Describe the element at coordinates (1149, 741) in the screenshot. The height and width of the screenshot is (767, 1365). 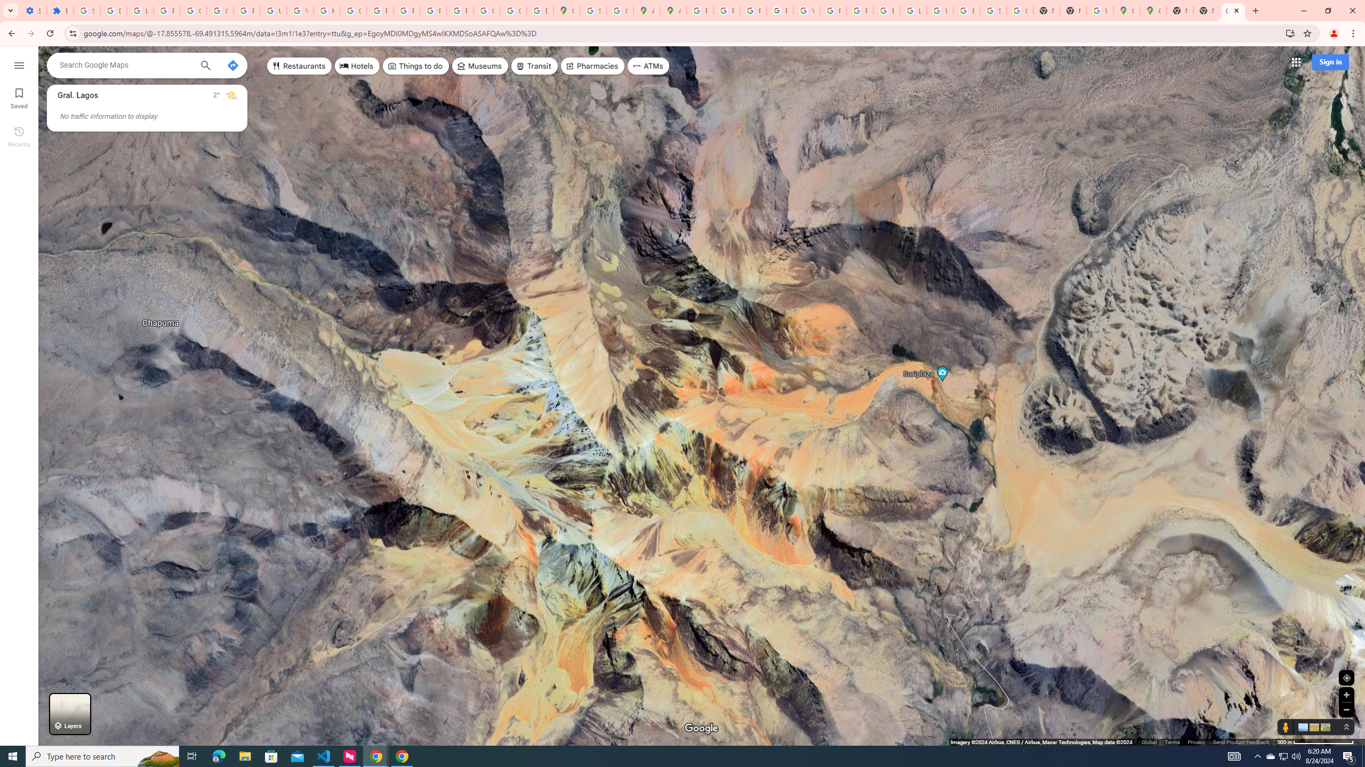
I see `Global` at that location.